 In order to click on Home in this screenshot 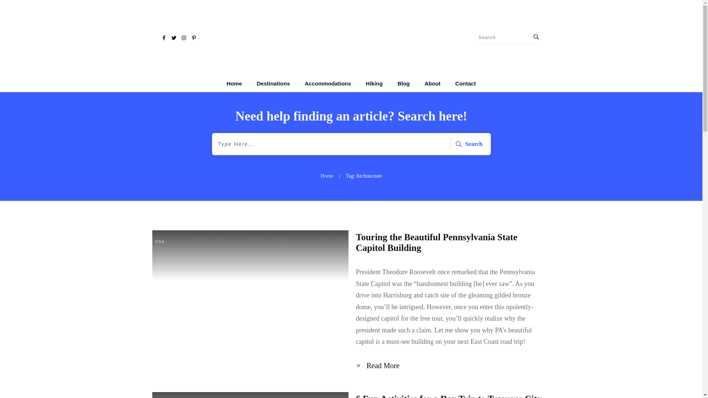, I will do `click(234, 83)`.